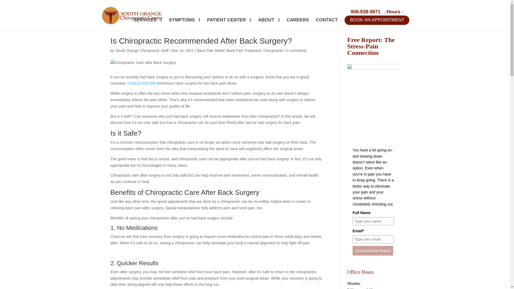 This screenshot has width=514, height=289. What do you see at coordinates (298, 24) in the screenshot?
I see `CAREERS` at bounding box center [298, 24].